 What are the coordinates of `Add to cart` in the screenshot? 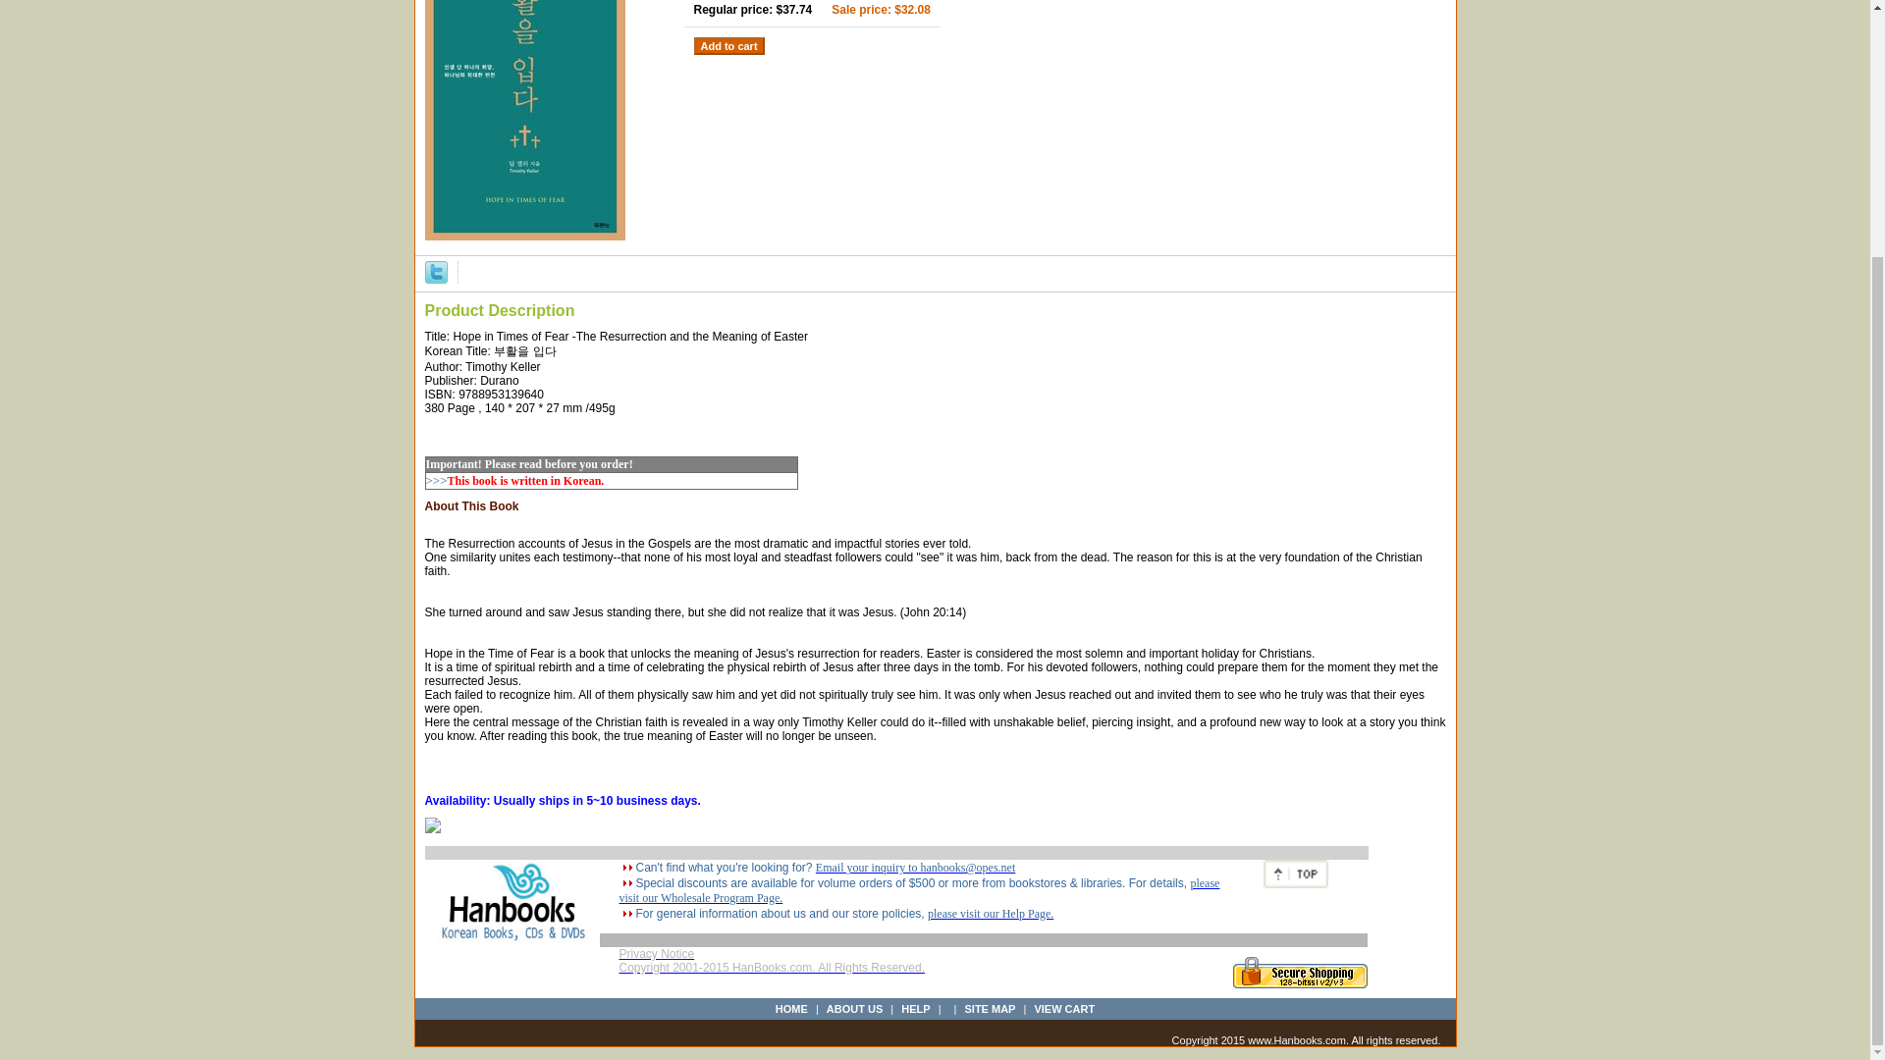 It's located at (728, 45).